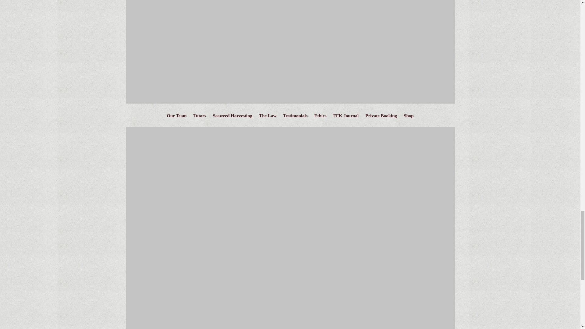  What do you see at coordinates (268, 117) in the screenshot?
I see `The Law` at bounding box center [268, 117].